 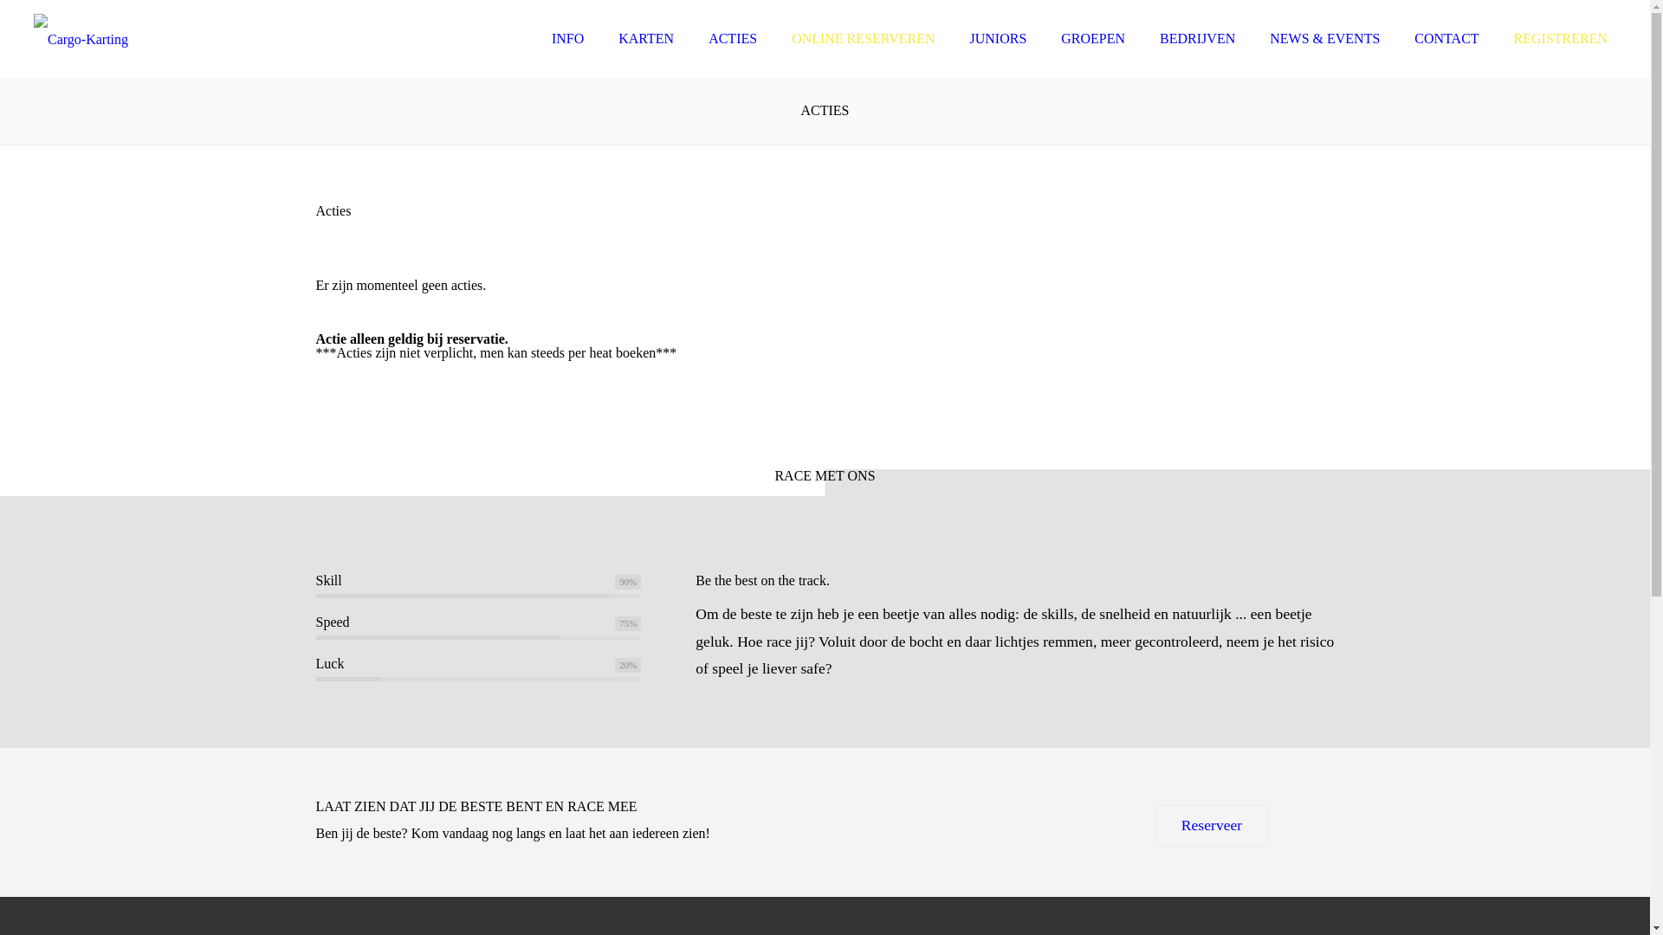 What do you see at coordinates (81, 39) in the screenshot?
I see `Cargo-Karting` at bounding box center [81, 39].